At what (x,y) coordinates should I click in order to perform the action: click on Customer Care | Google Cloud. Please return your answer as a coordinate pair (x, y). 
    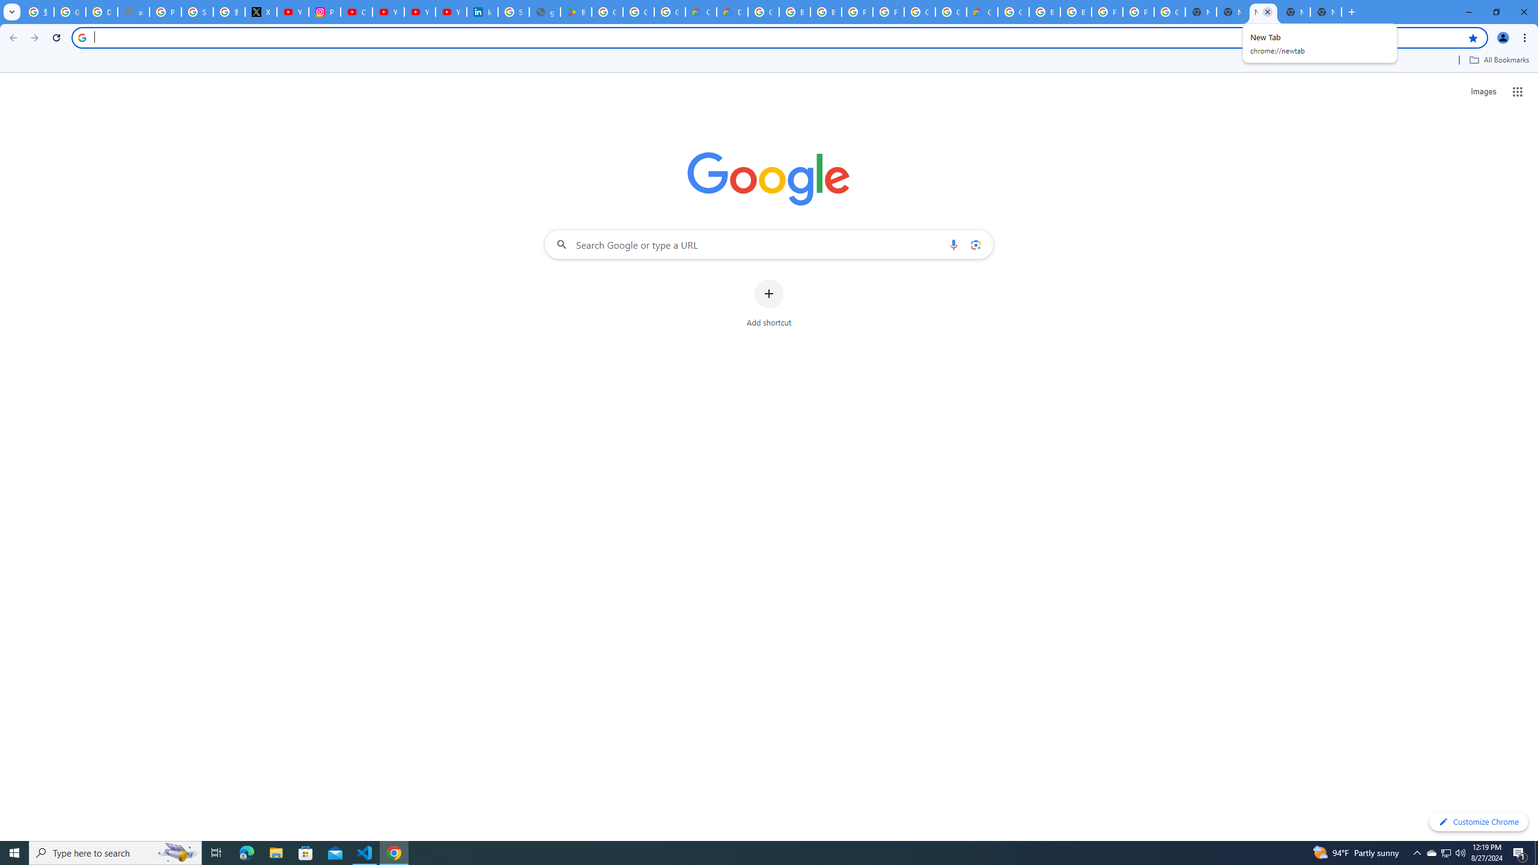
    Looking at the image, I should click on (701, 12).